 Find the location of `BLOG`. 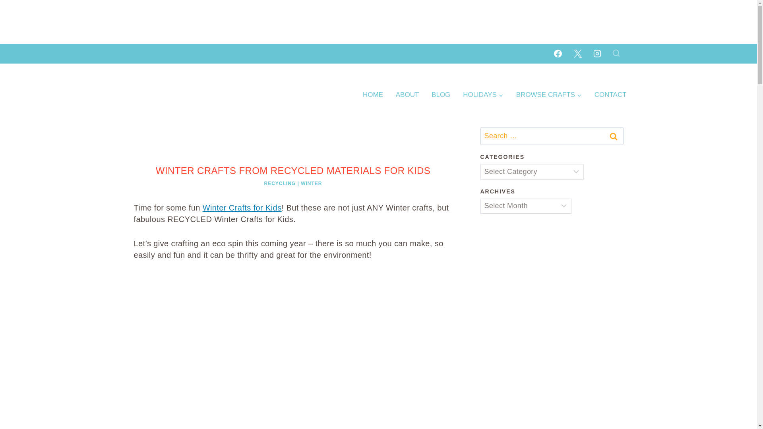

BLOG is located at coordinates (440, 95).